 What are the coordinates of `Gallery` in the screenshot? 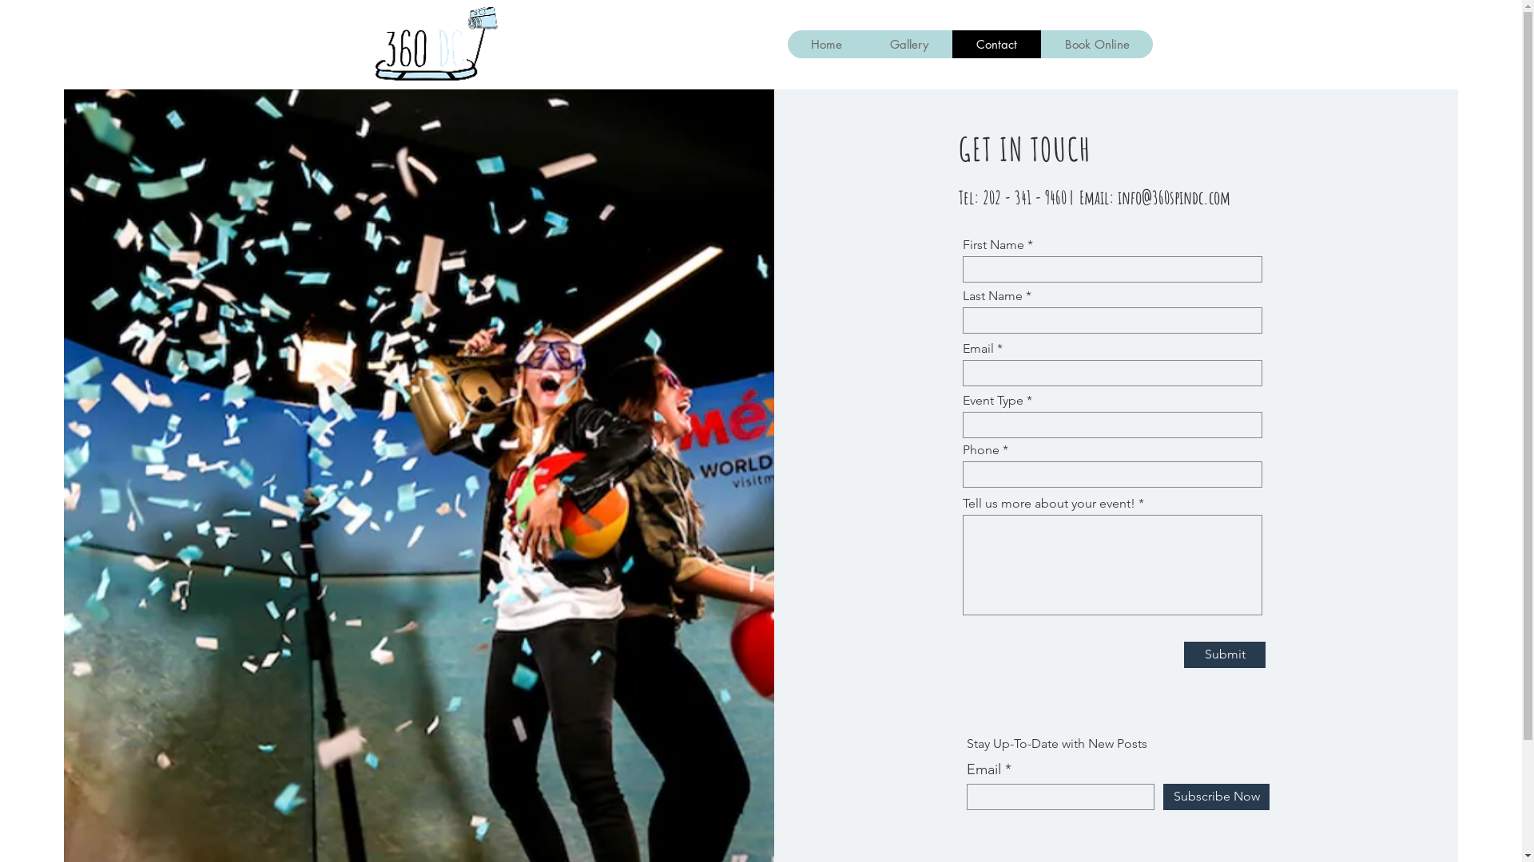 It's located at (909, 45).